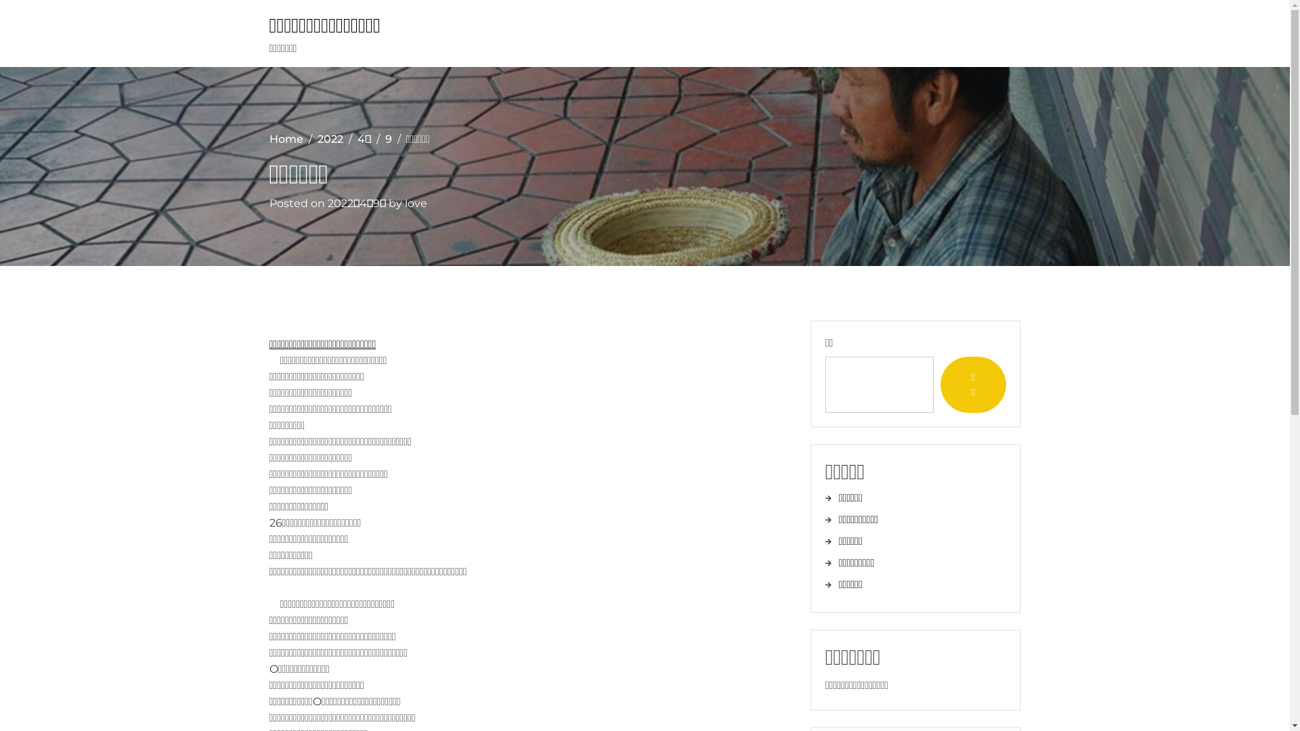  What do you see at coordinates (330, 139) in the screenshot?
I see `2022` at bounding box center [330, 139].